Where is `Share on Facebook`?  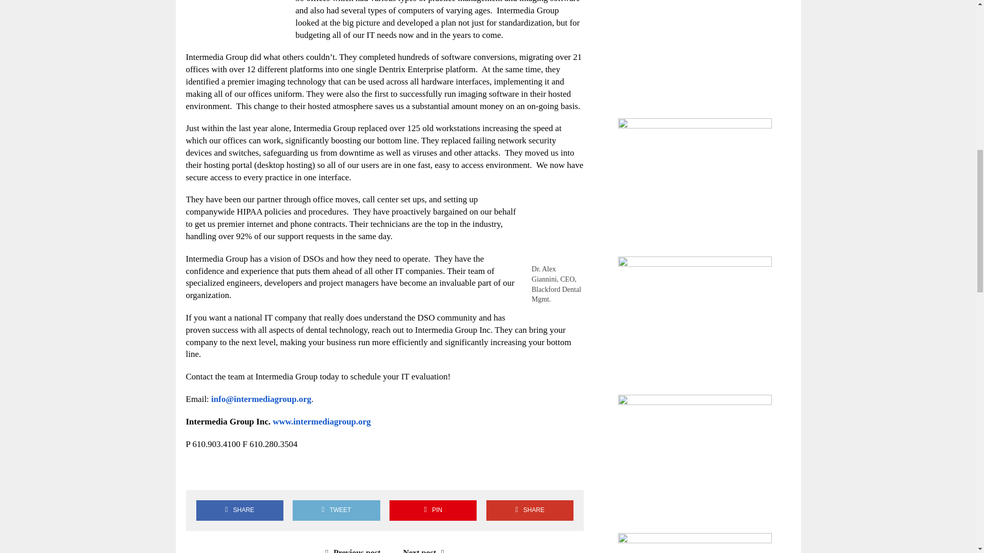
Share on Facebook is located at coordinates (198, 472).